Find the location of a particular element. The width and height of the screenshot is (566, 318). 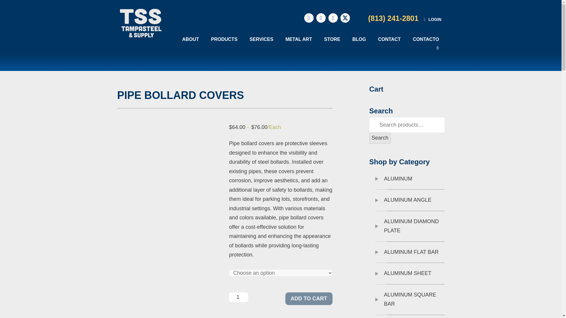

PRODUCTS is located at coordinates (224, 39).